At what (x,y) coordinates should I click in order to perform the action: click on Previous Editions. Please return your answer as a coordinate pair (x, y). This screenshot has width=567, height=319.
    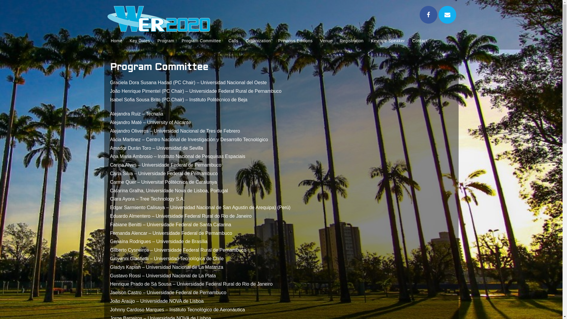
    Looking at the image, I should click on (295, 41).